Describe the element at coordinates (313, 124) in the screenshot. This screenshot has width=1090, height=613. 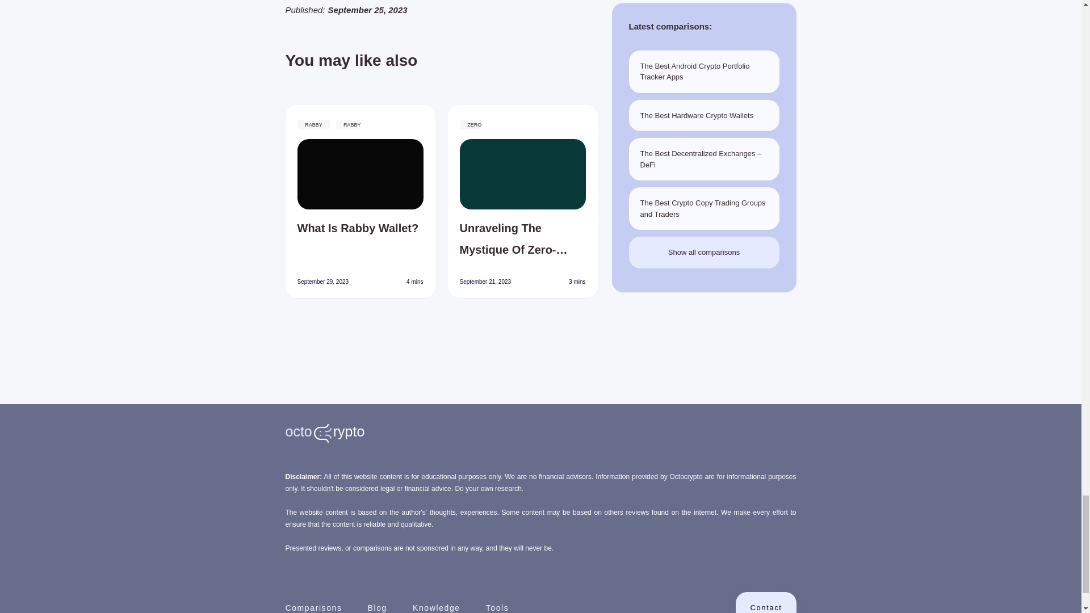
I see `RABBY` at that location.